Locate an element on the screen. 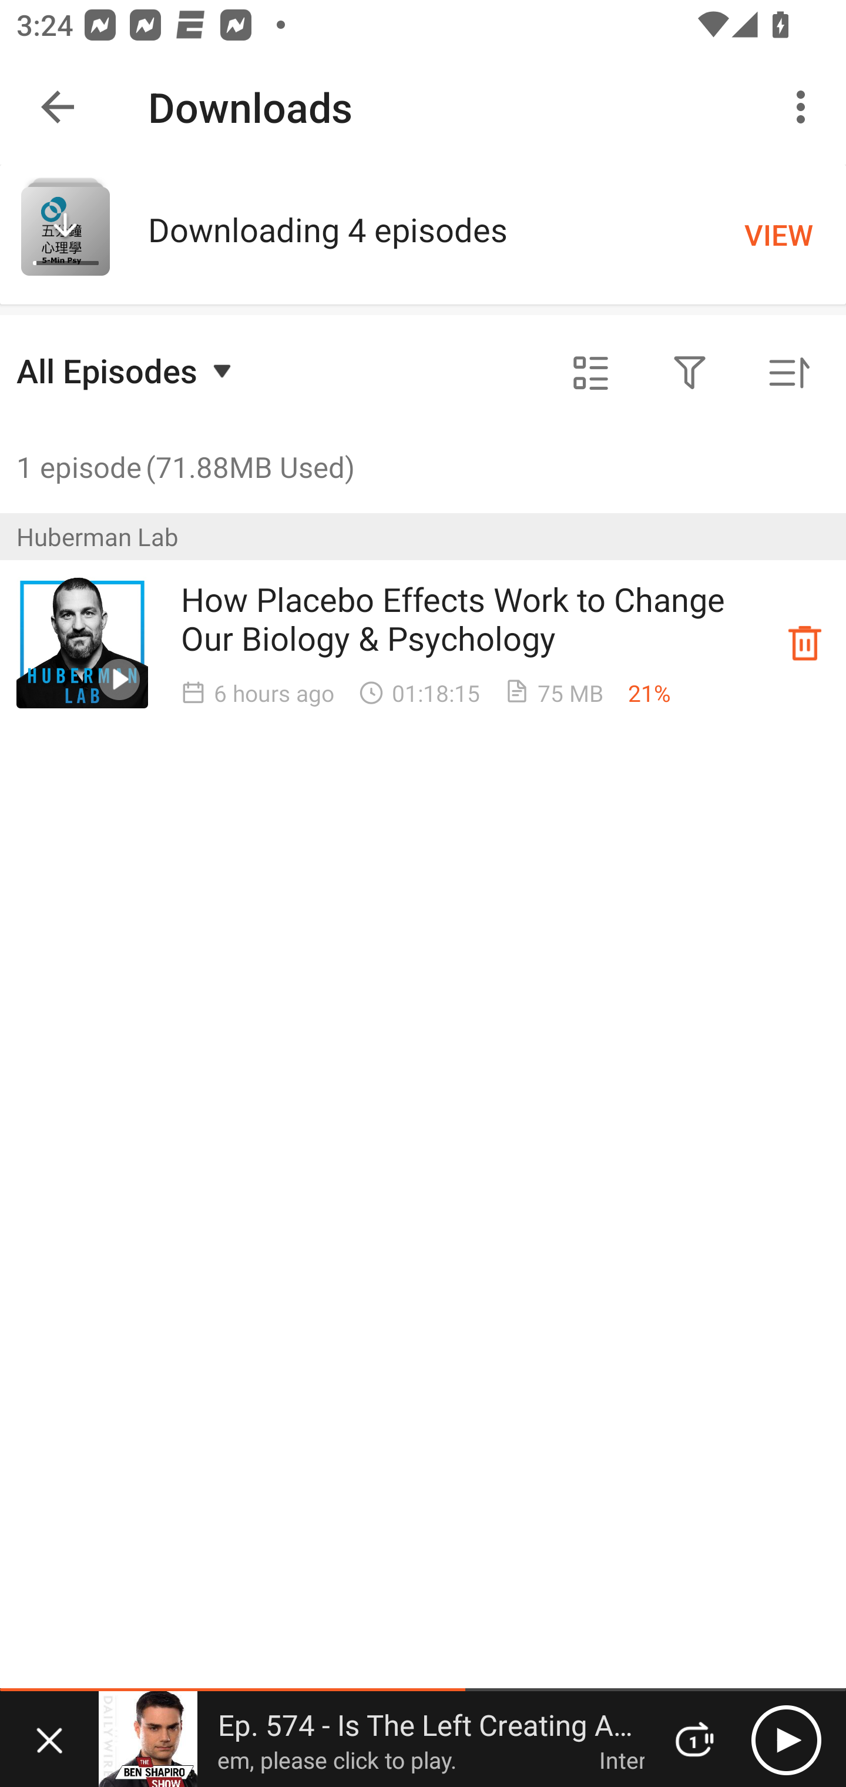  All Episodes is located at coordinates (127, 370).